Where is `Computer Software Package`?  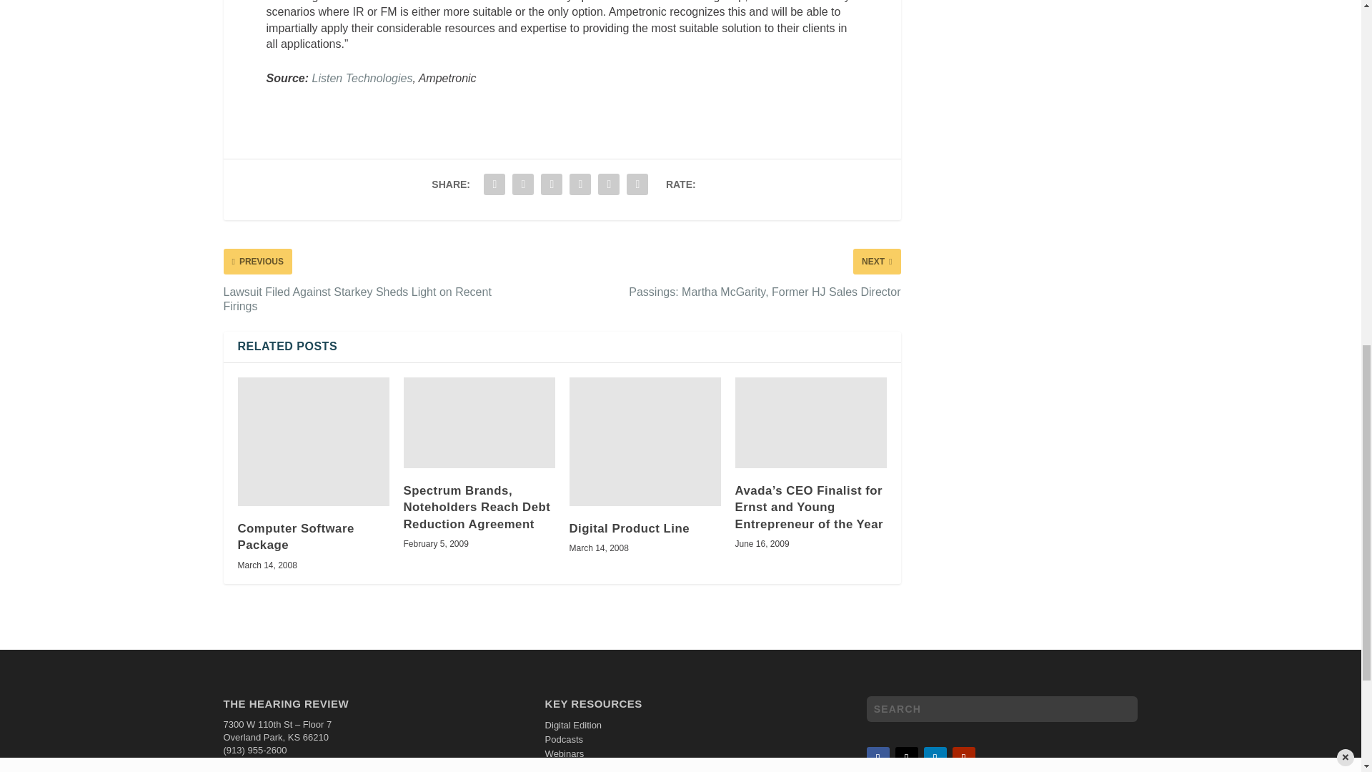
Computer Software Package is located at coordinates (313, 442).